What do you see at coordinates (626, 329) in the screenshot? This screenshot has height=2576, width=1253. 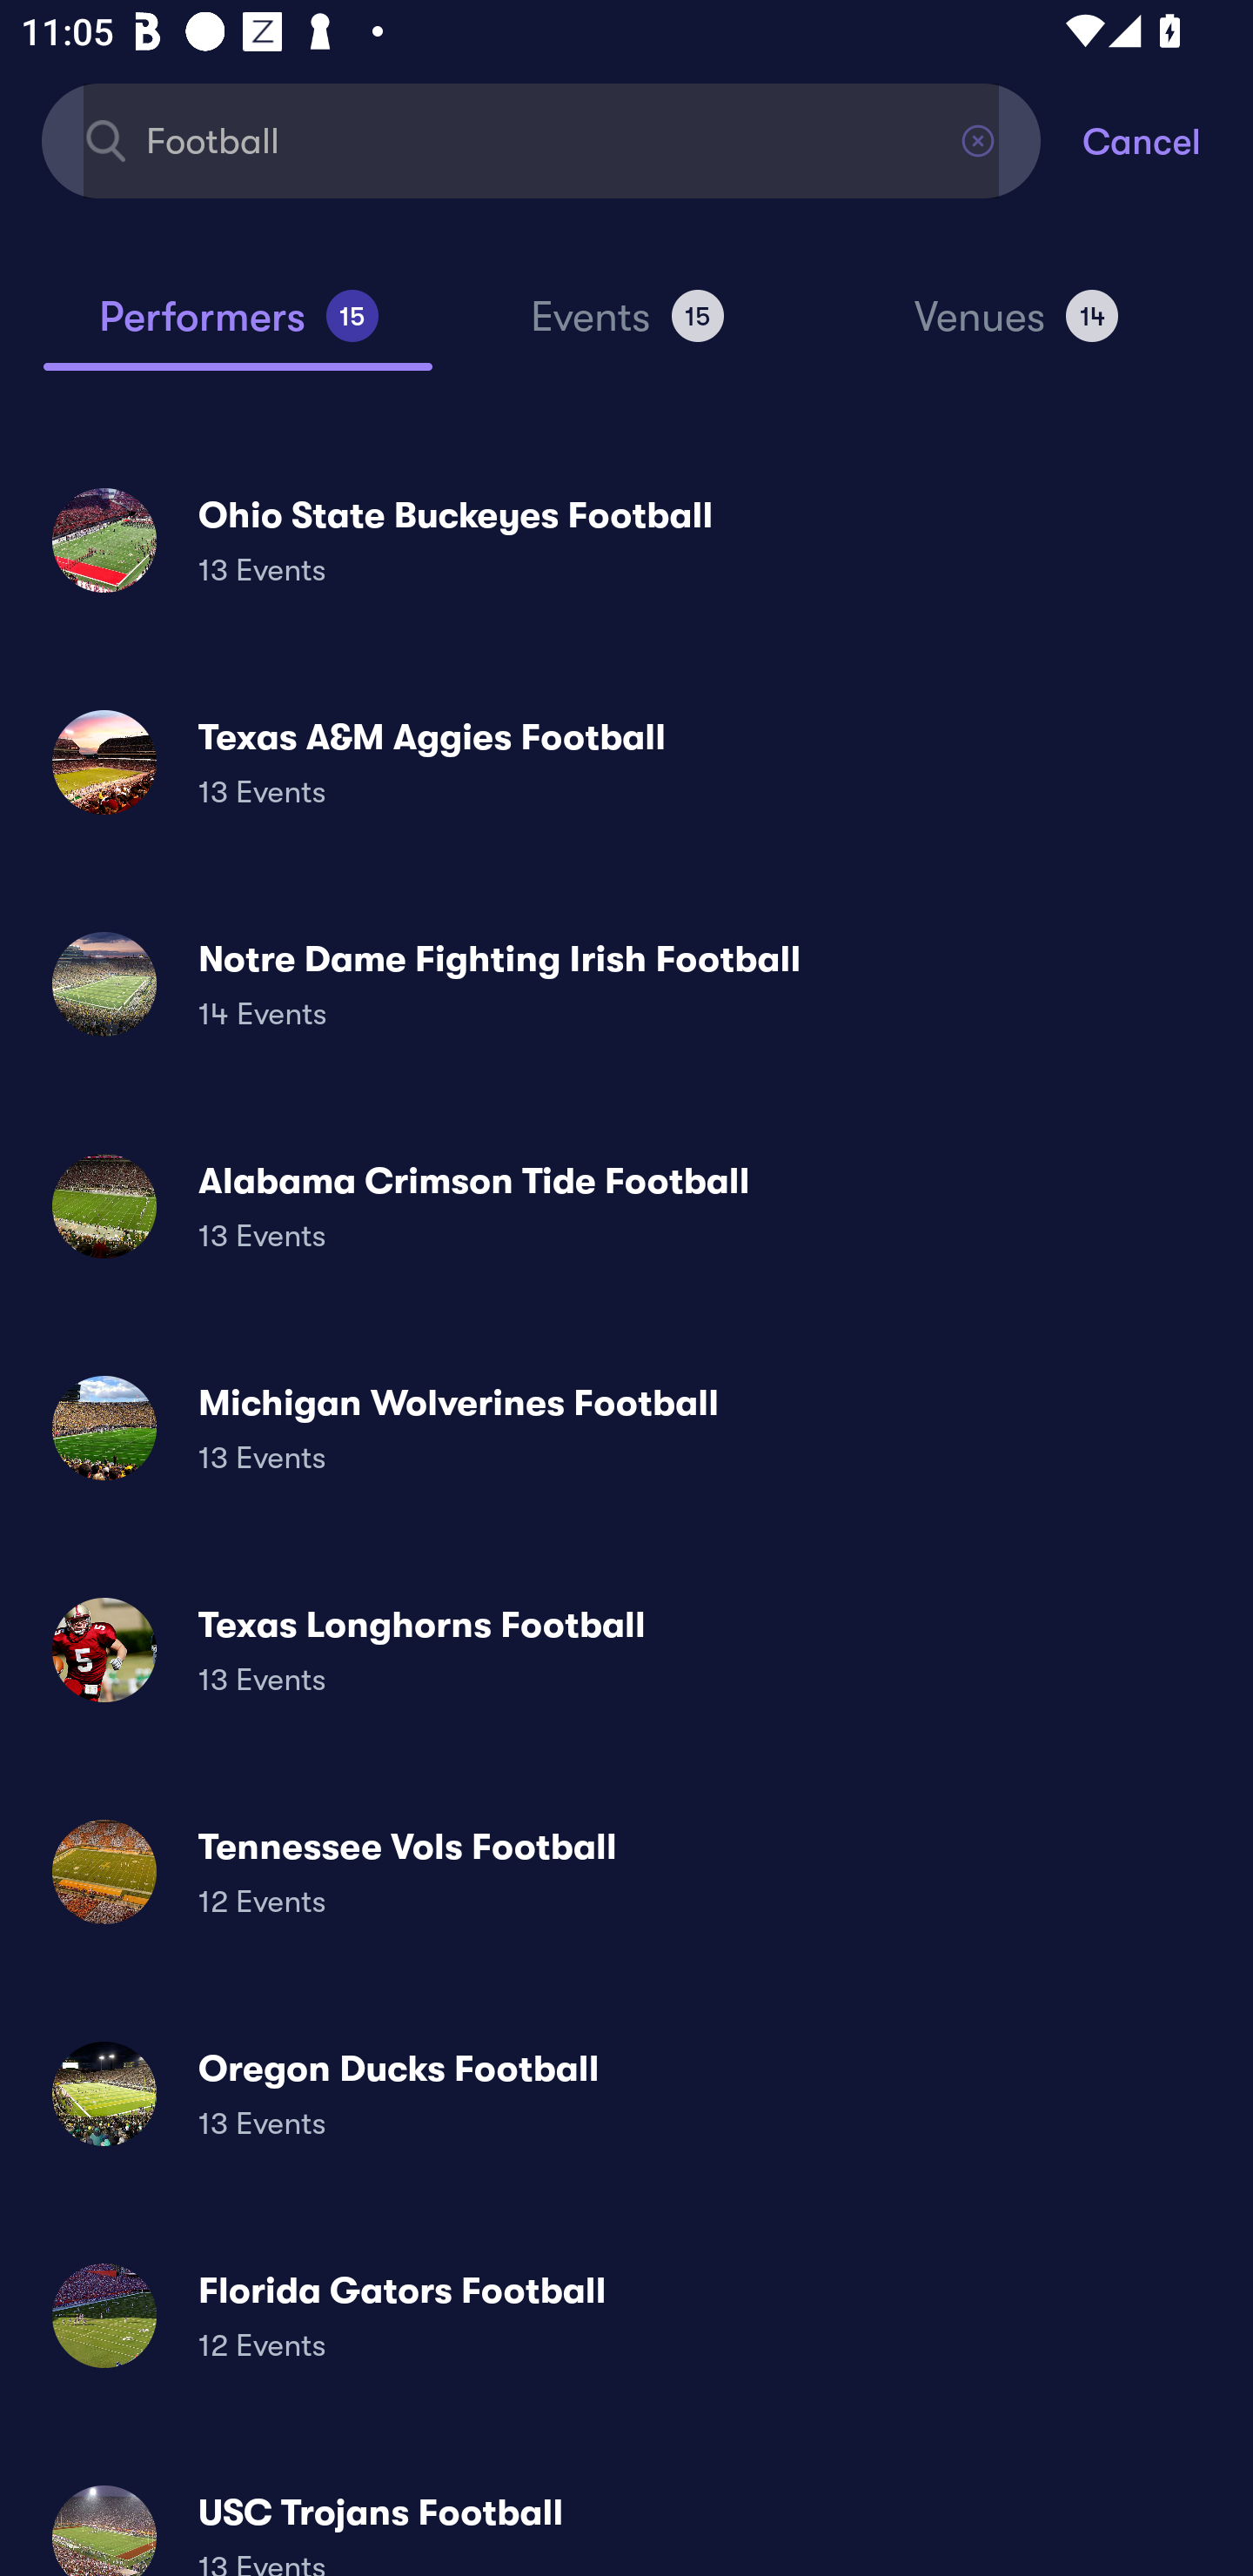 I see `Events 15` at bounding box center [626, 329].